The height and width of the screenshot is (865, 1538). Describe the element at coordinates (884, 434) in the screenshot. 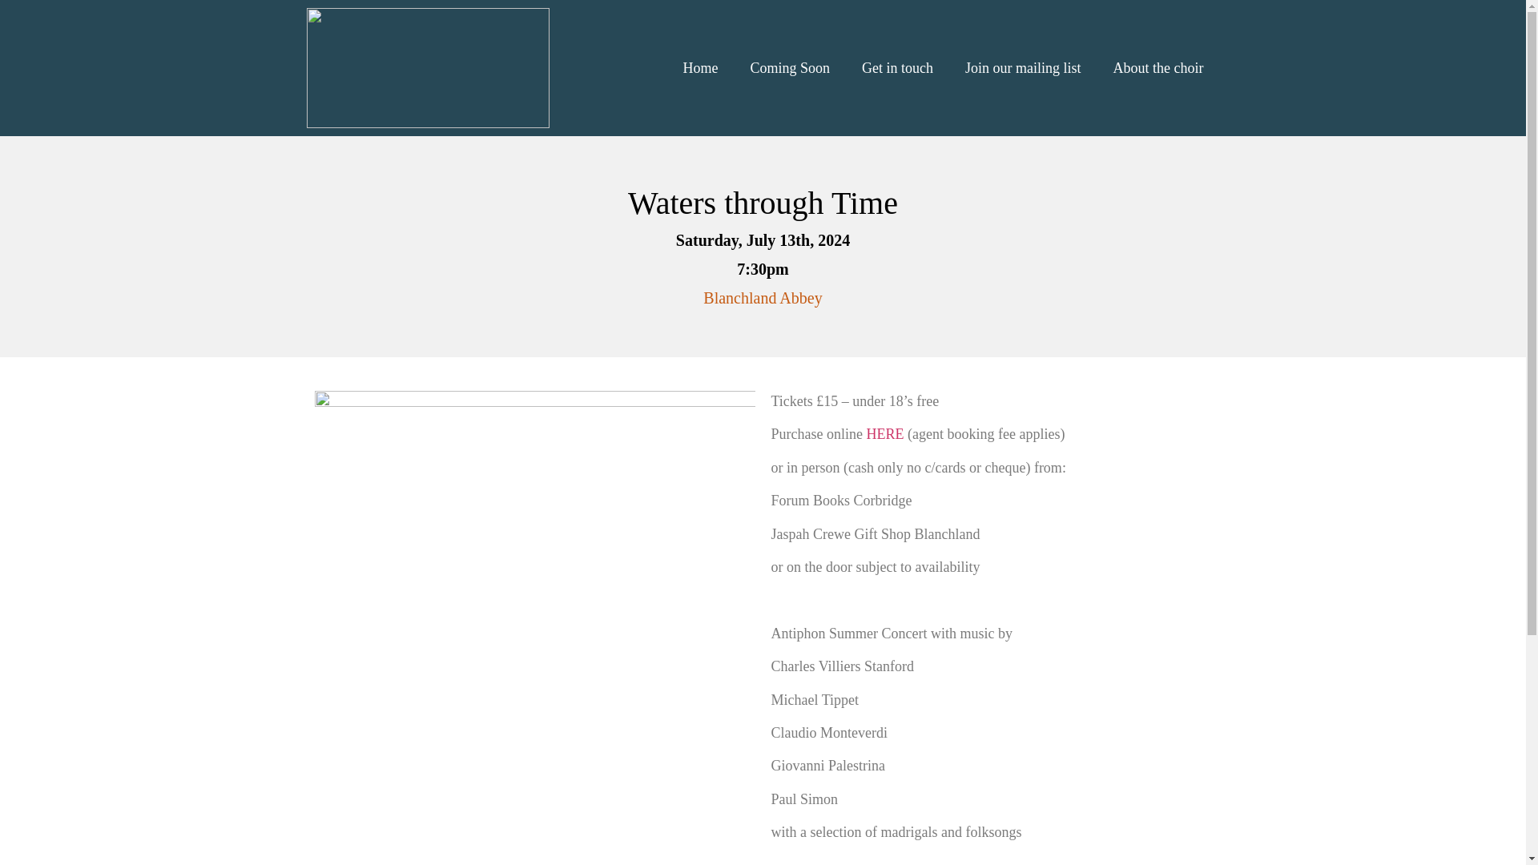

I see `HERE` at that location.